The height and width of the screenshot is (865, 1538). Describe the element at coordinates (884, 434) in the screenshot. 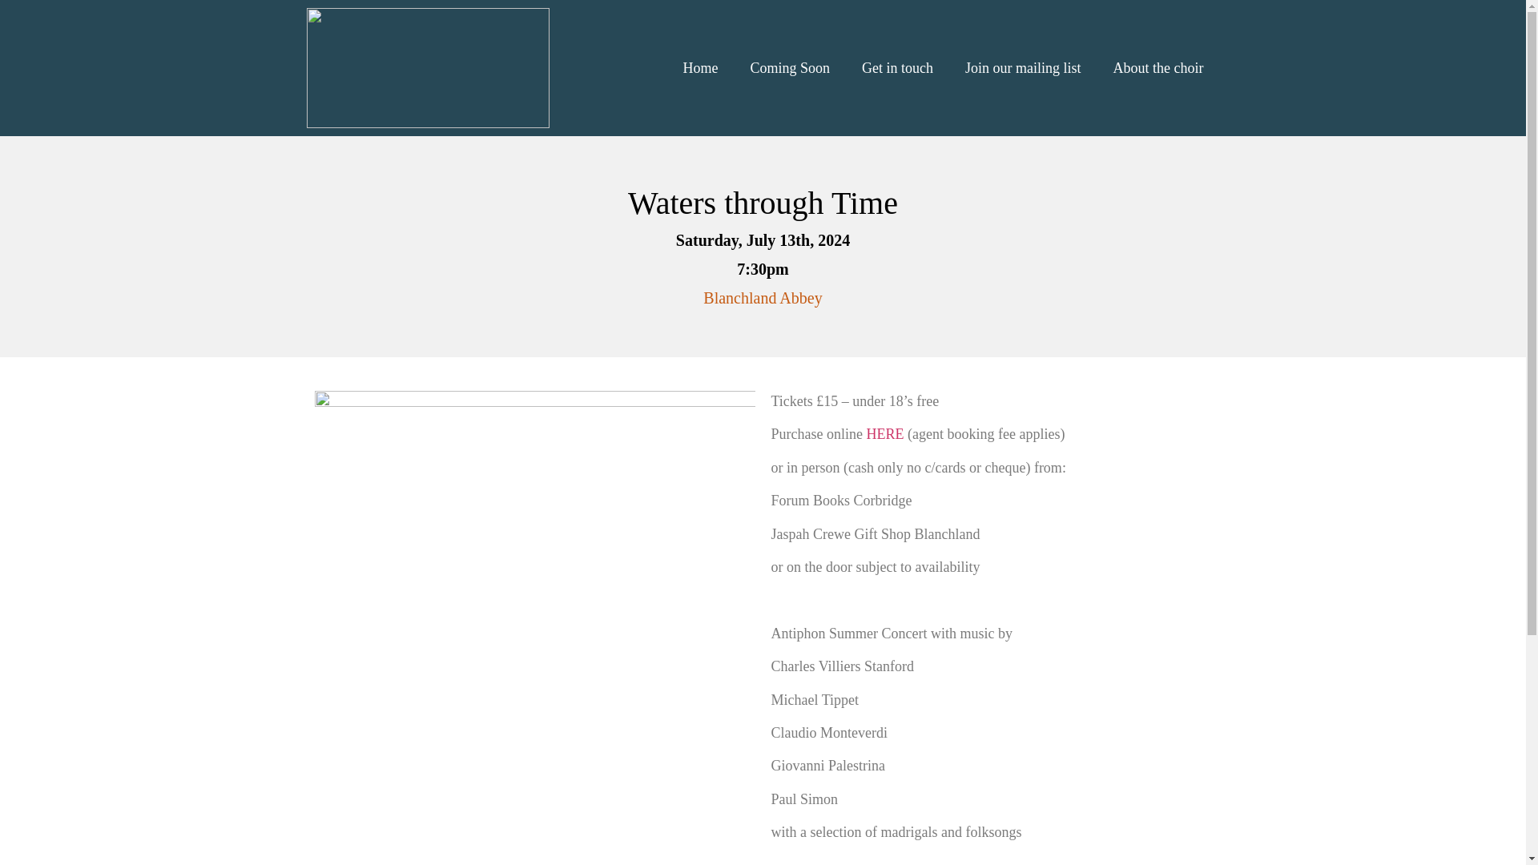

I see `HERE` at that location.